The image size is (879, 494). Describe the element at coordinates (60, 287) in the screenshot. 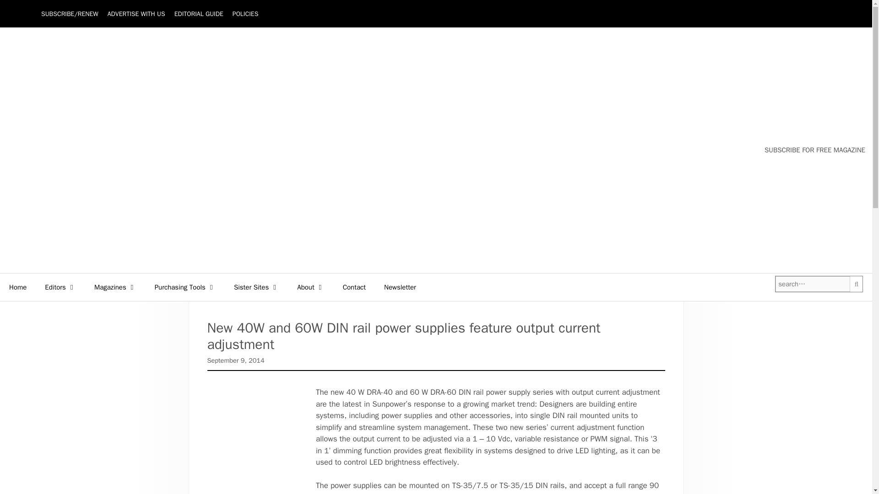

I see `Editors` at that location.